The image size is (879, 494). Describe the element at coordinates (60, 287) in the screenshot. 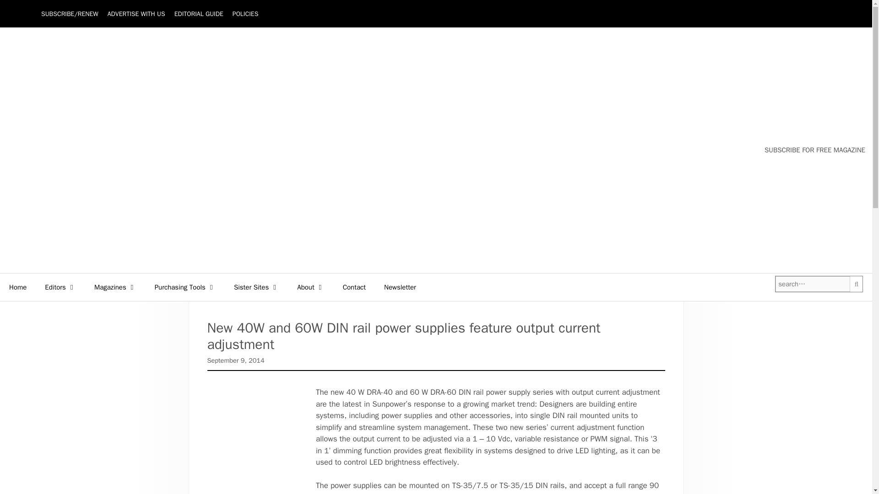

I see `Editors` at that location.